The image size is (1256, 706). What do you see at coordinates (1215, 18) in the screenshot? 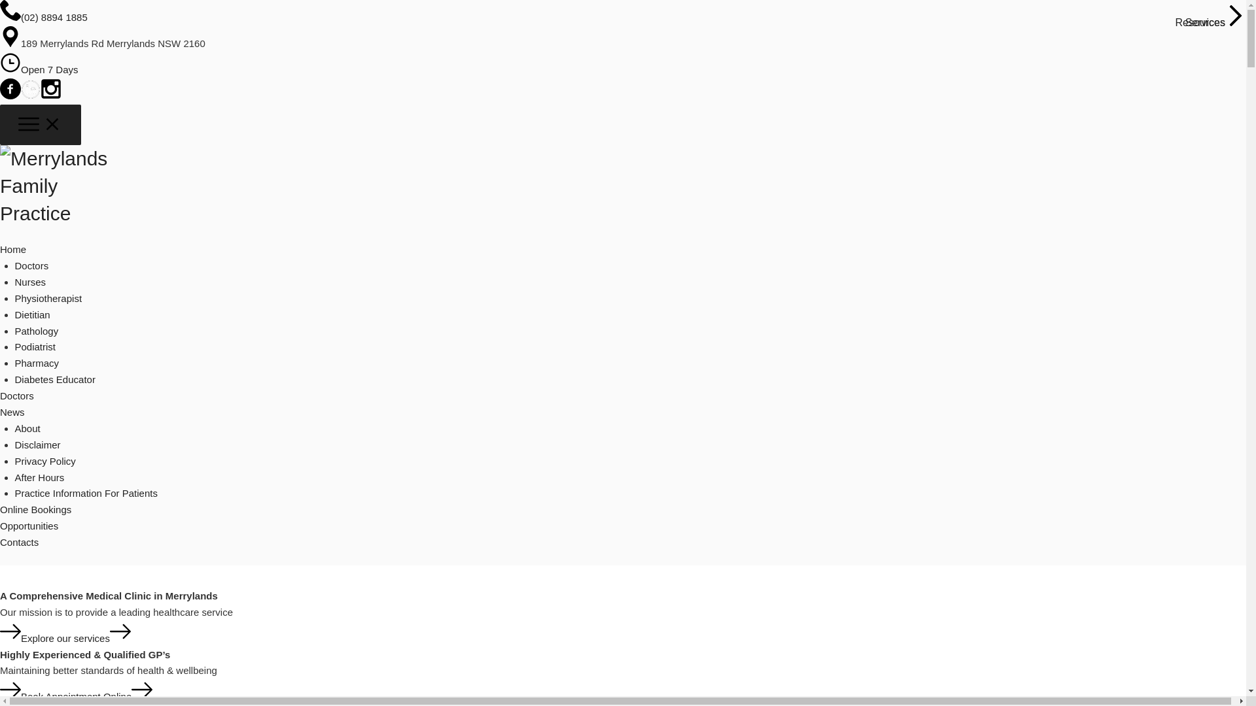
I see `Services` at bounding box center [1215, 18].